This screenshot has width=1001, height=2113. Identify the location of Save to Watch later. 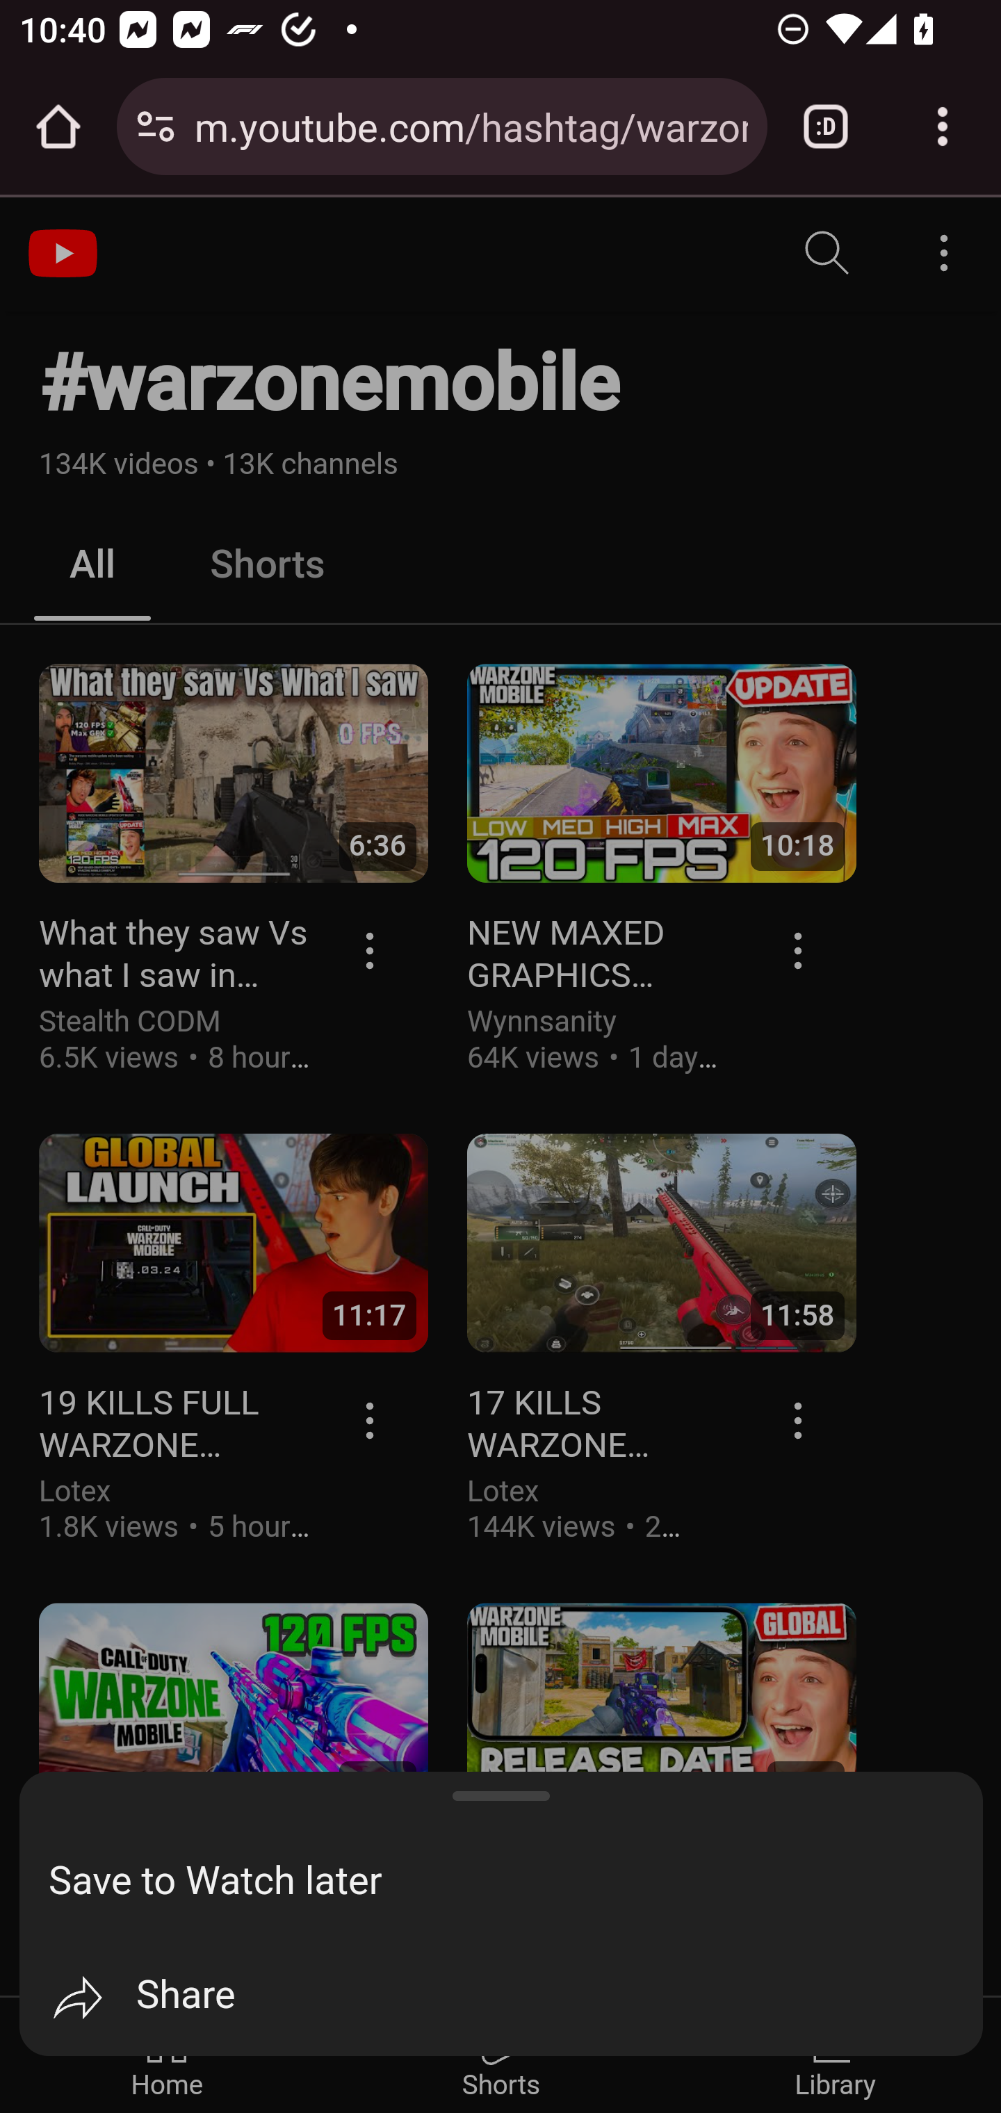
(516, 1882).